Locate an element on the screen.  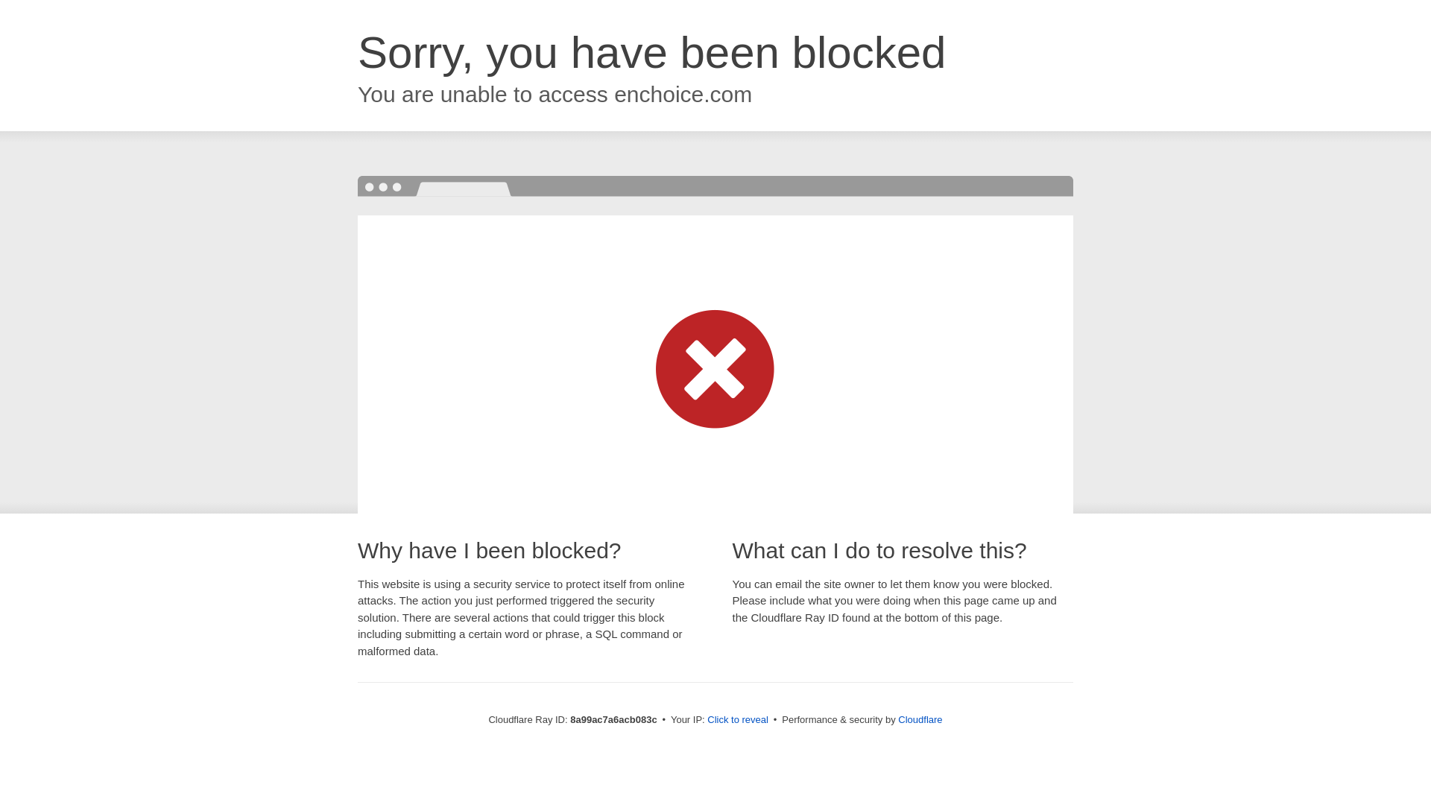
Cloudflare is located at coordinates (920, 719).